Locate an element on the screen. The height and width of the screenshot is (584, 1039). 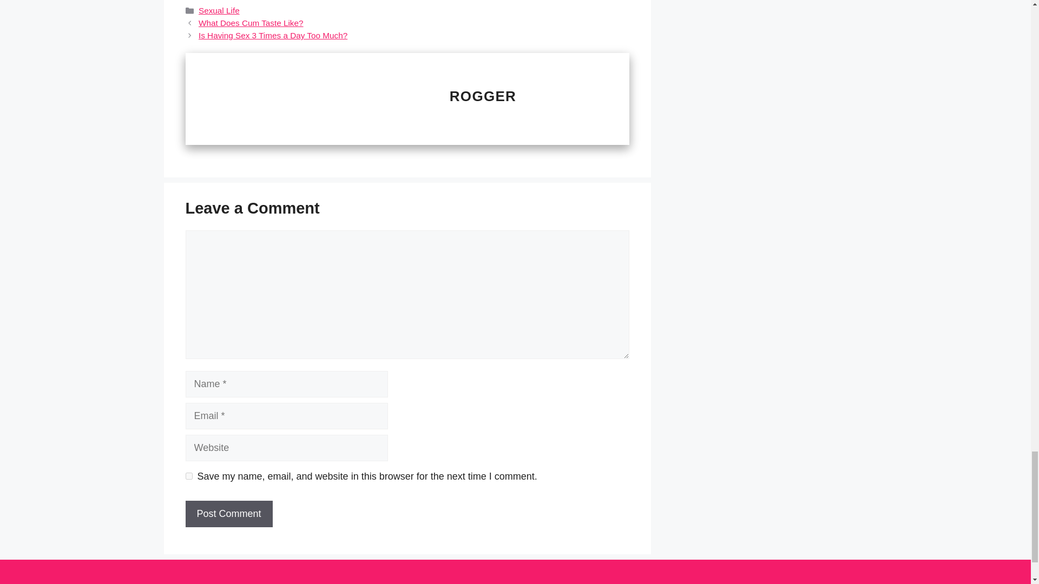
yes is located at coordinates (188, 476).